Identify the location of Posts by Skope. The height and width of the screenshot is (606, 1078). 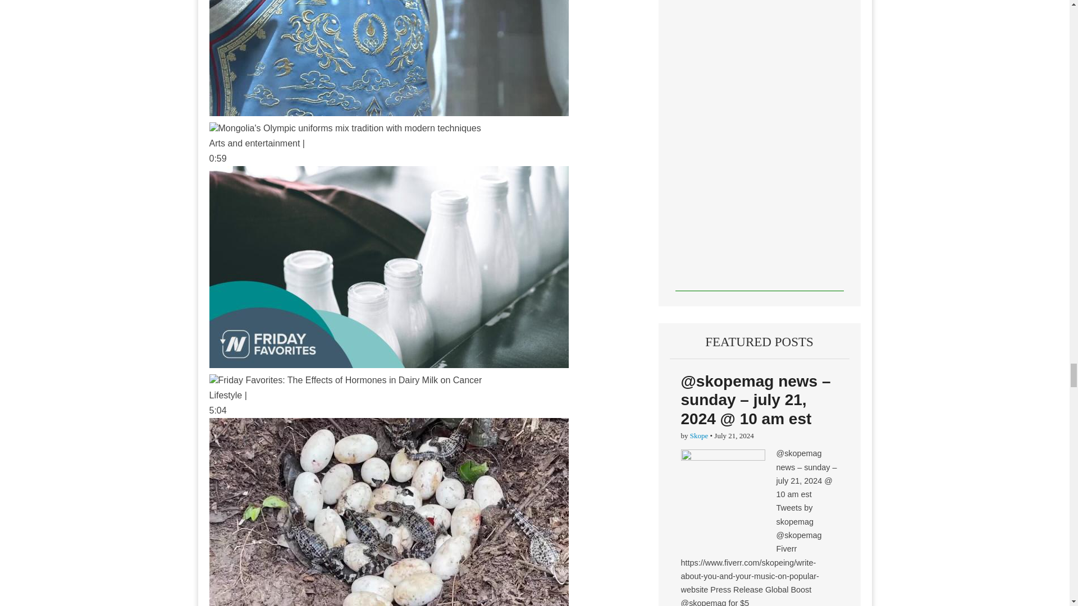
(698, 435).